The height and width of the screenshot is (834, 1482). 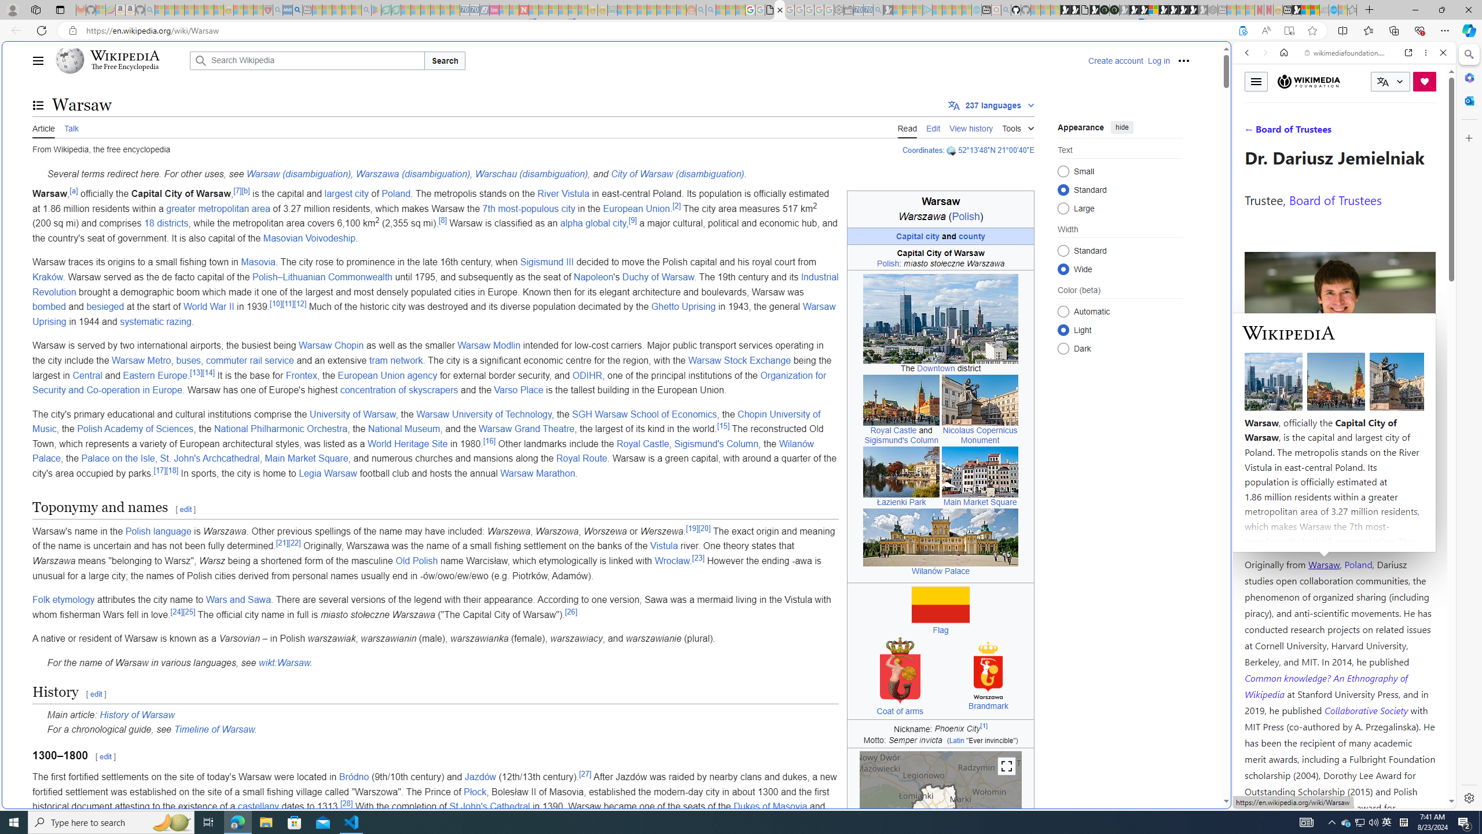 What do you see at coordinates (933, 127) in the screenshot?
I see `Edit` at bounding box center [933, 127].